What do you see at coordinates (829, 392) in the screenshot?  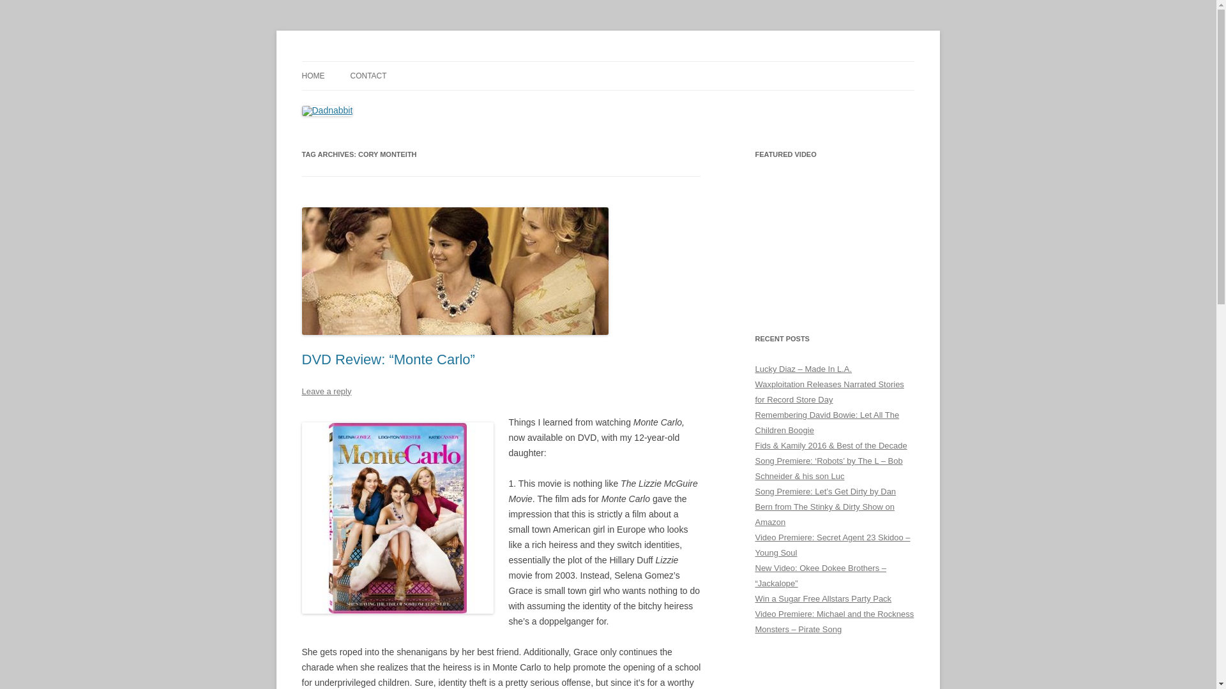 I see `Waxploitation Releases Narrated Stories for Record Store Day` at bounding box center [829, 392].